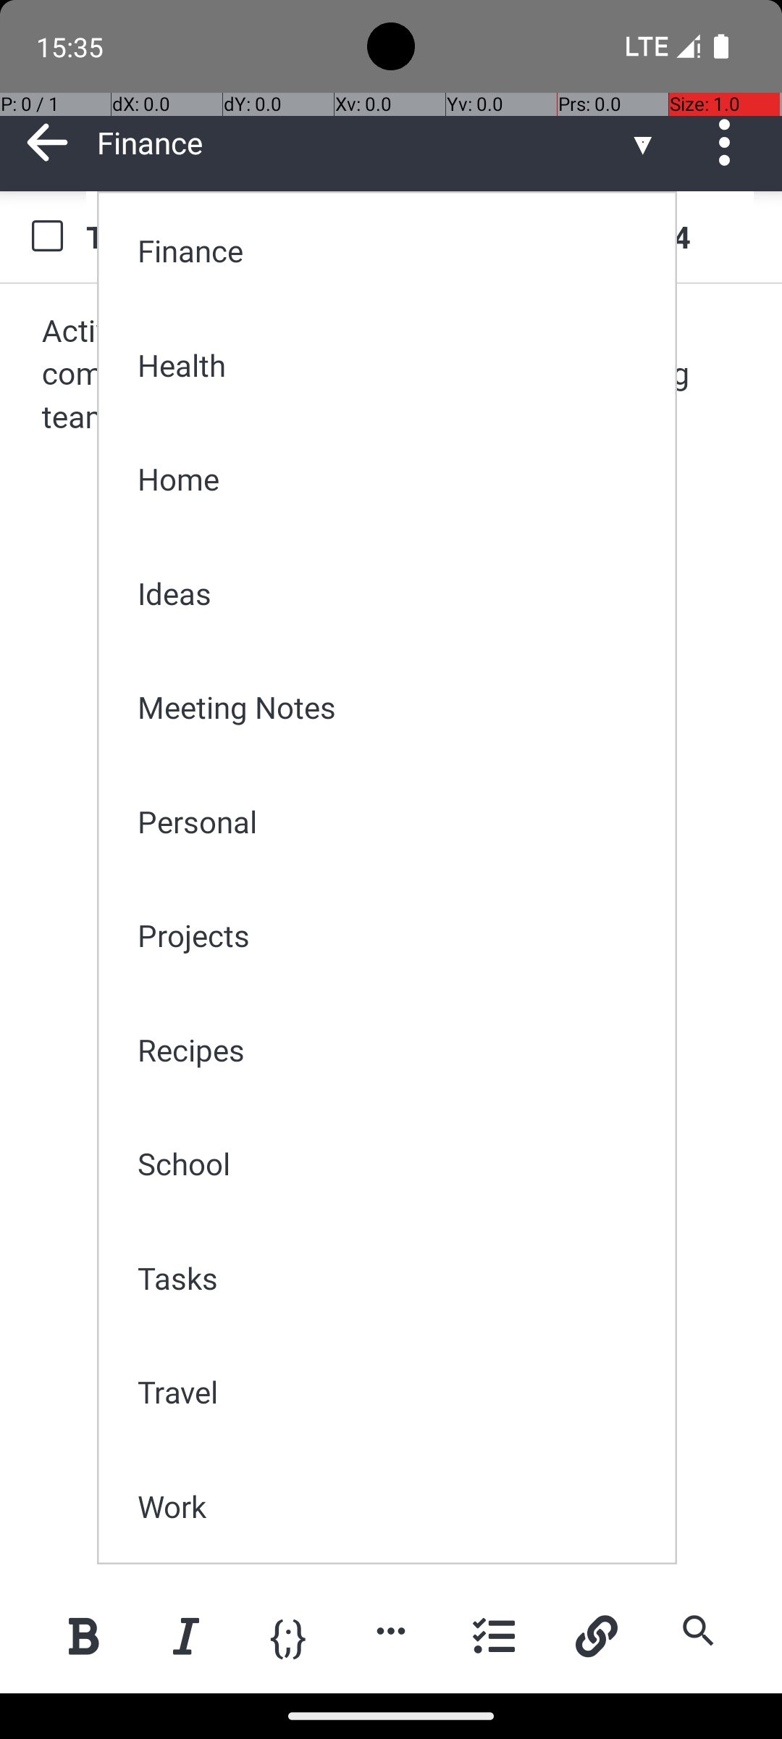 The image size is (782, 1739). I want to click on Meeting Notes, so click(397, 707).